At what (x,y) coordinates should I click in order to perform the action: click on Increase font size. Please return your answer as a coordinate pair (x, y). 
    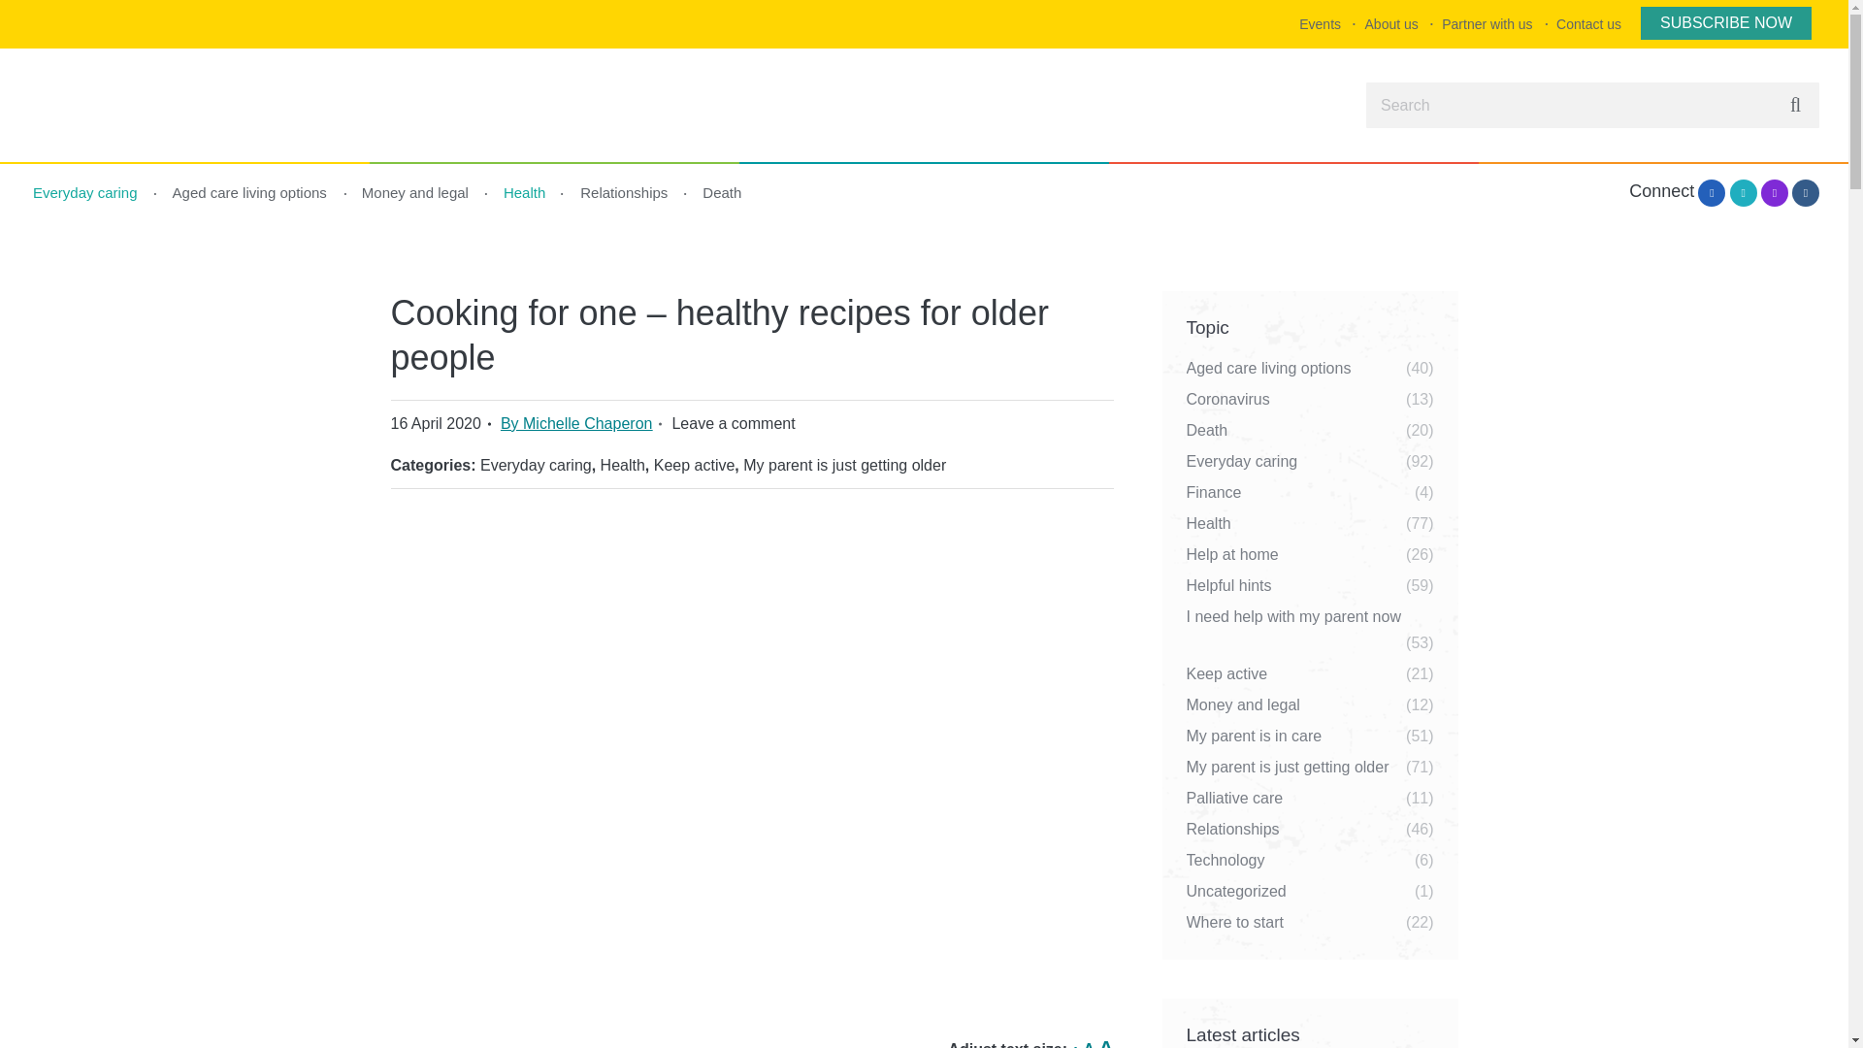
    Looking at the image, I should click on (1105, 1042).